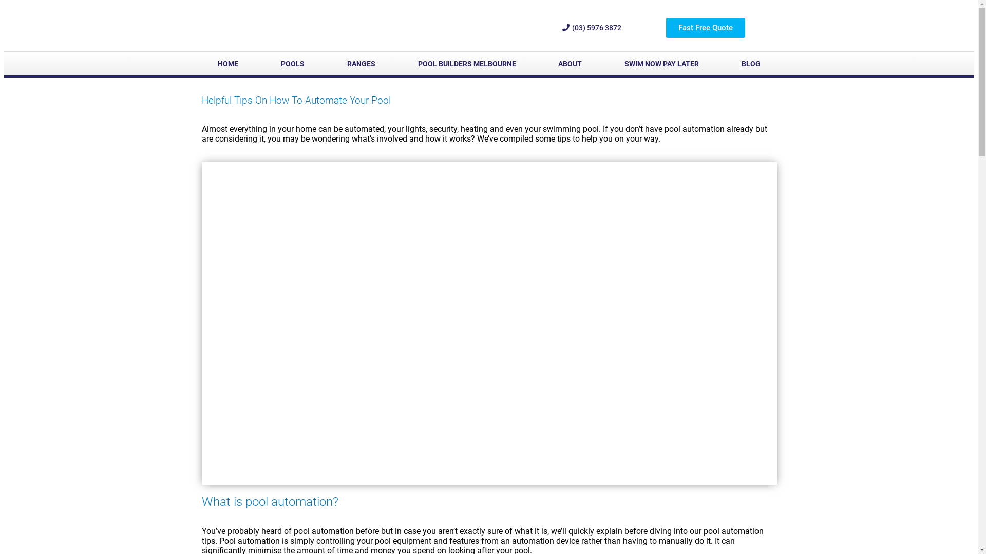 This screenshot has height=554, width=986. What do you see at coordinates (662, 64) in the screenshot?
I see `SWIM NOW PAY LATER` at bounding box center [662, 64].